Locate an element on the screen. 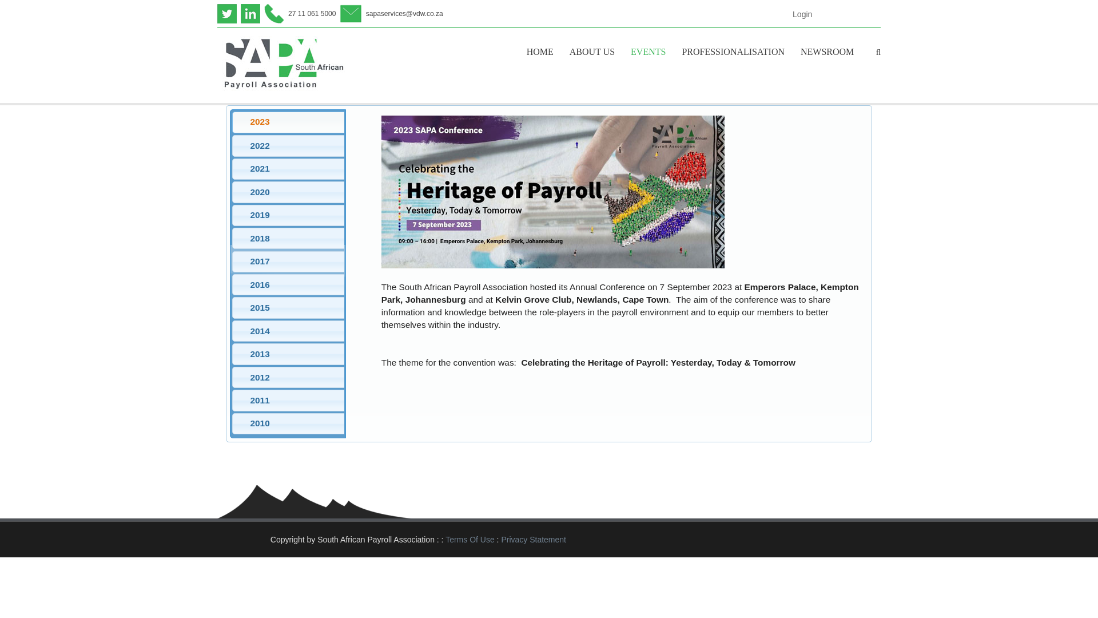 This screenshot has width=1098, height=618. ABOUT US is located at coordinates (591, 51).